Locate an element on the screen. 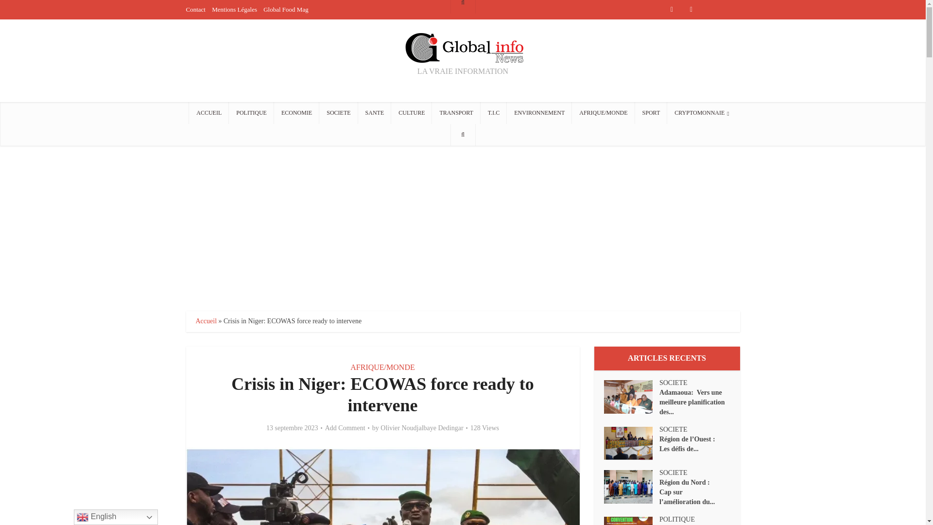 The height and width of the screenshot is (525, 933). CRYPTOMONNAIE is located at coordinates (702, 113).